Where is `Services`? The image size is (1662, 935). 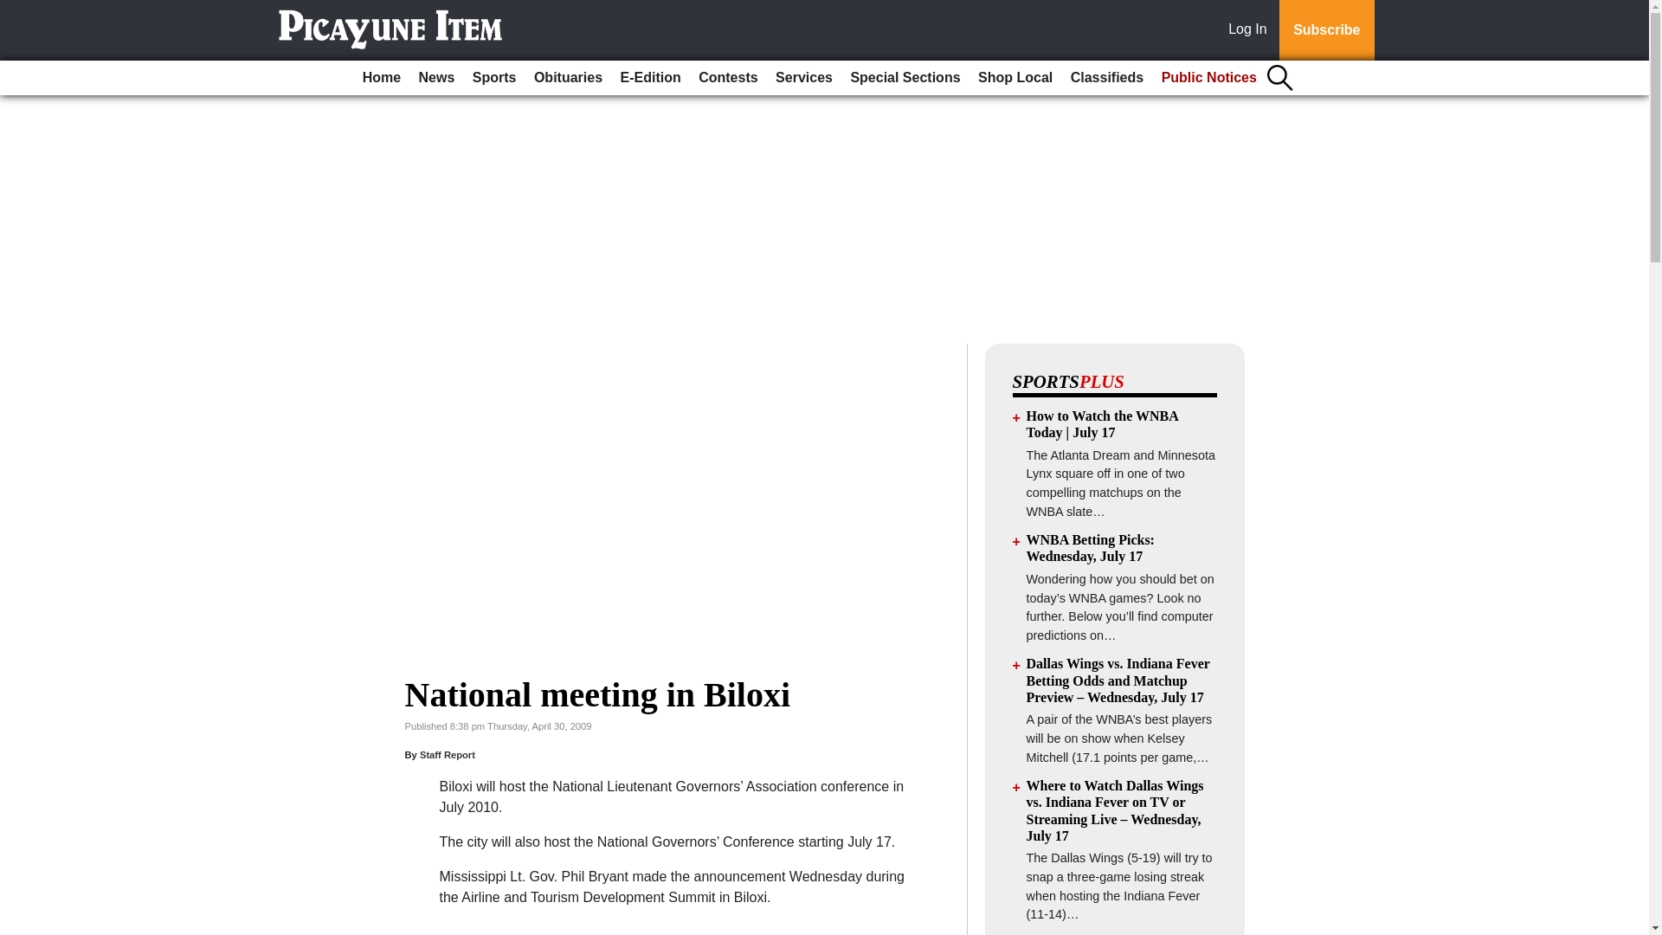 Services is located at coordinates (803, 78).